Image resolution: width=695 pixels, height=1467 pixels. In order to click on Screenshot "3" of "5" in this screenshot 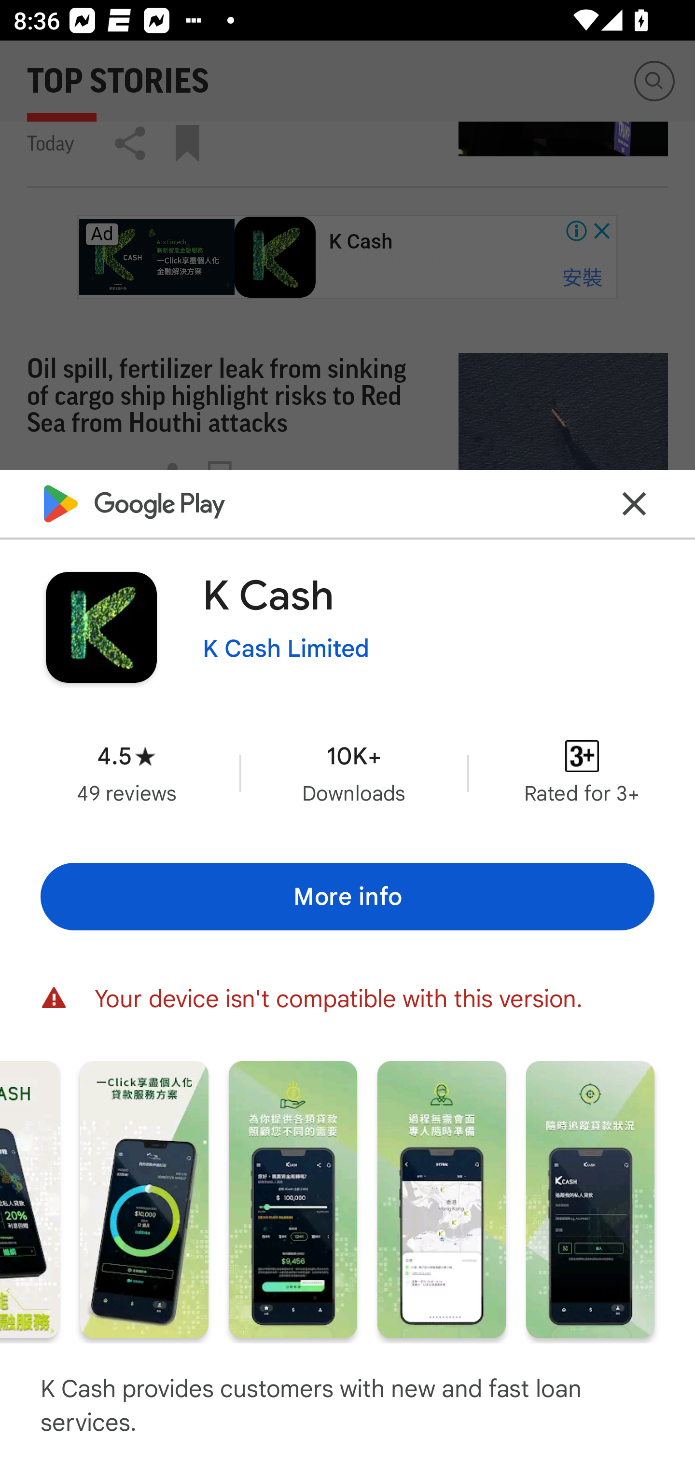, I will do `click(292, 1199)`.